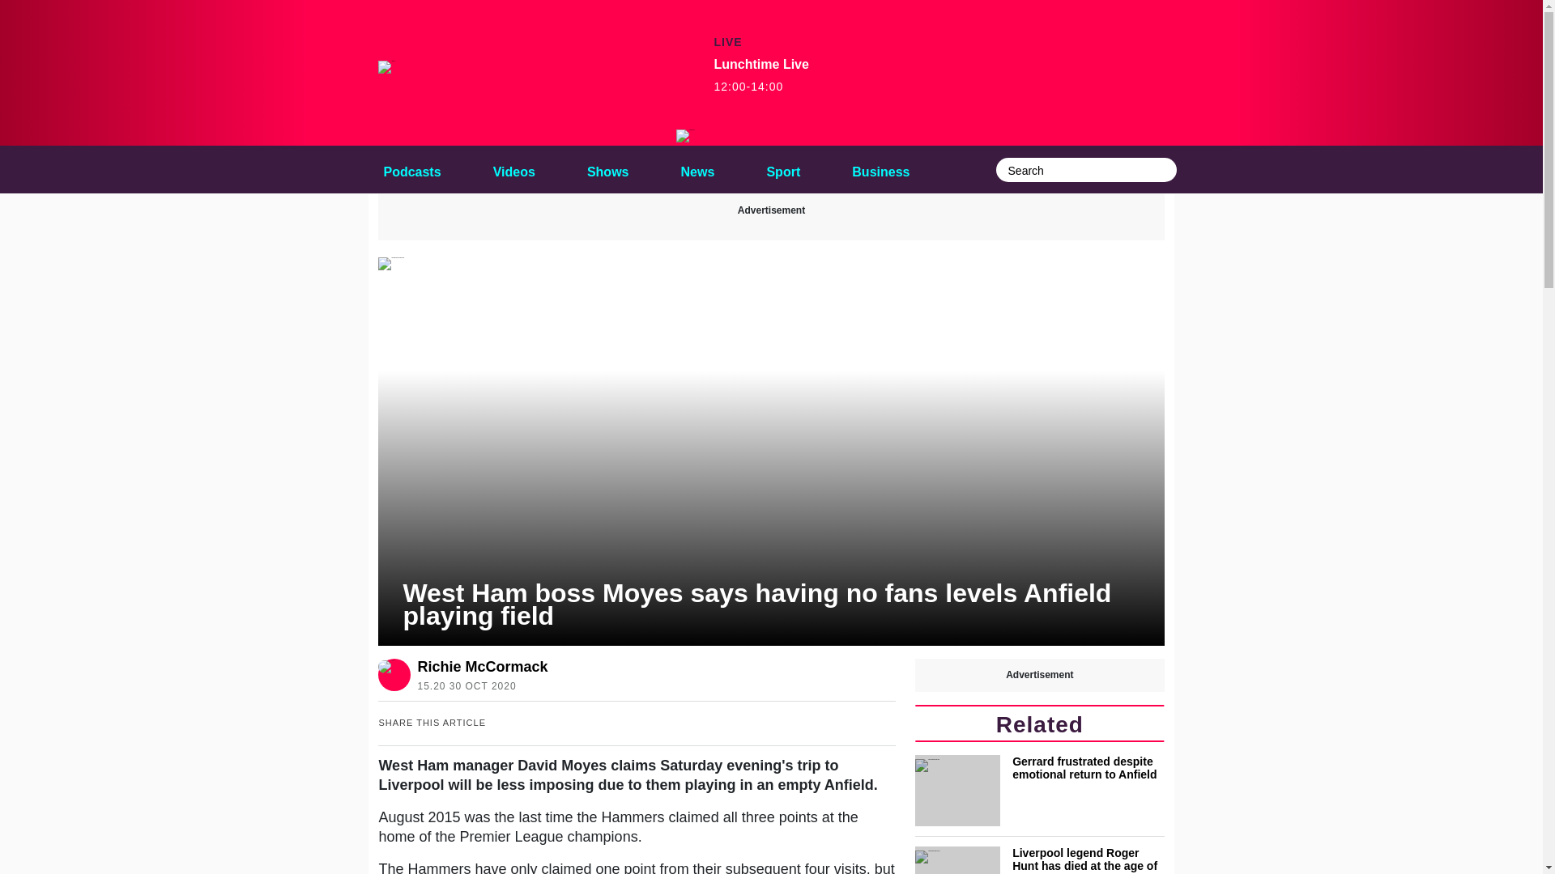  I want to click on News, so click(698, 169).